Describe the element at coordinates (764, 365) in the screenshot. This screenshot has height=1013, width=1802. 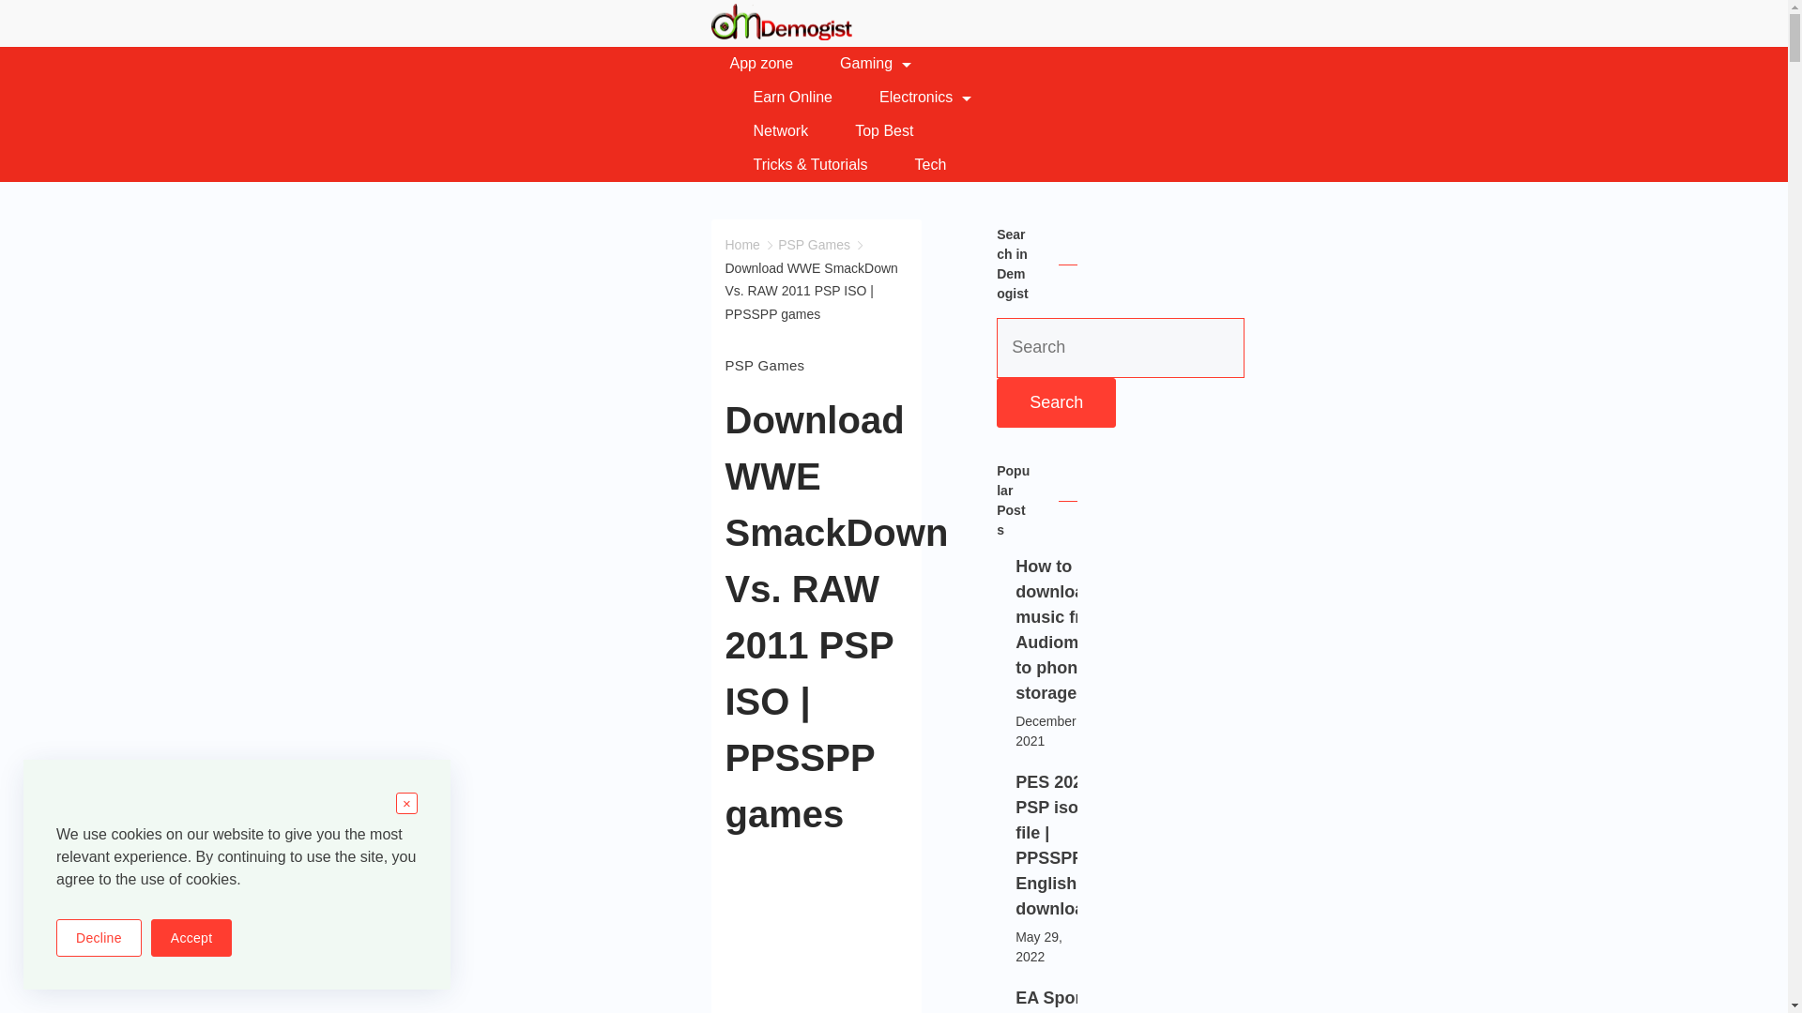
I see `PSP Games` at that location.